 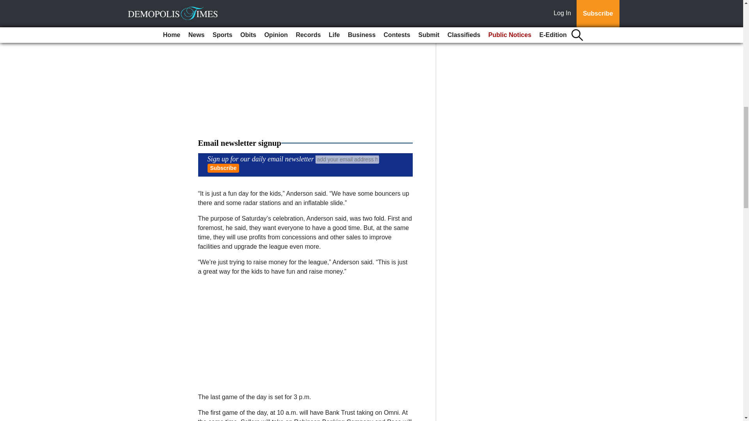 I want to click on Subscribe, so click(x=223, y=168).